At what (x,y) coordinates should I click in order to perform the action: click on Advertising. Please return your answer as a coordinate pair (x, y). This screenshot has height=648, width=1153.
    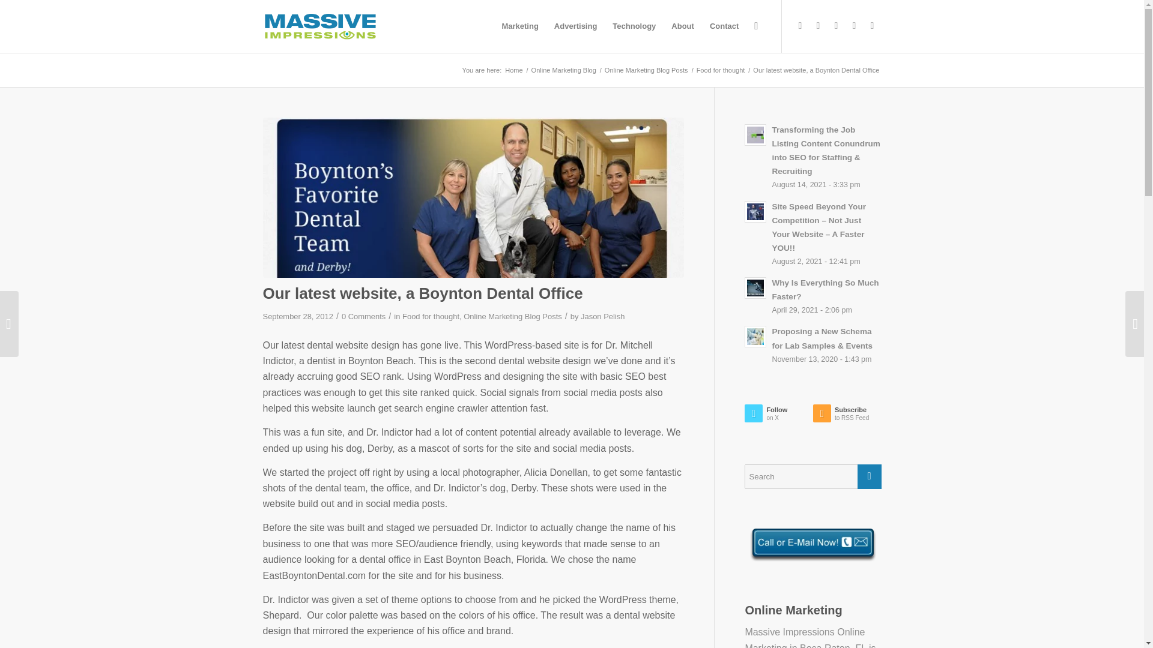
    Looking at the image, I should click on (576, 26).